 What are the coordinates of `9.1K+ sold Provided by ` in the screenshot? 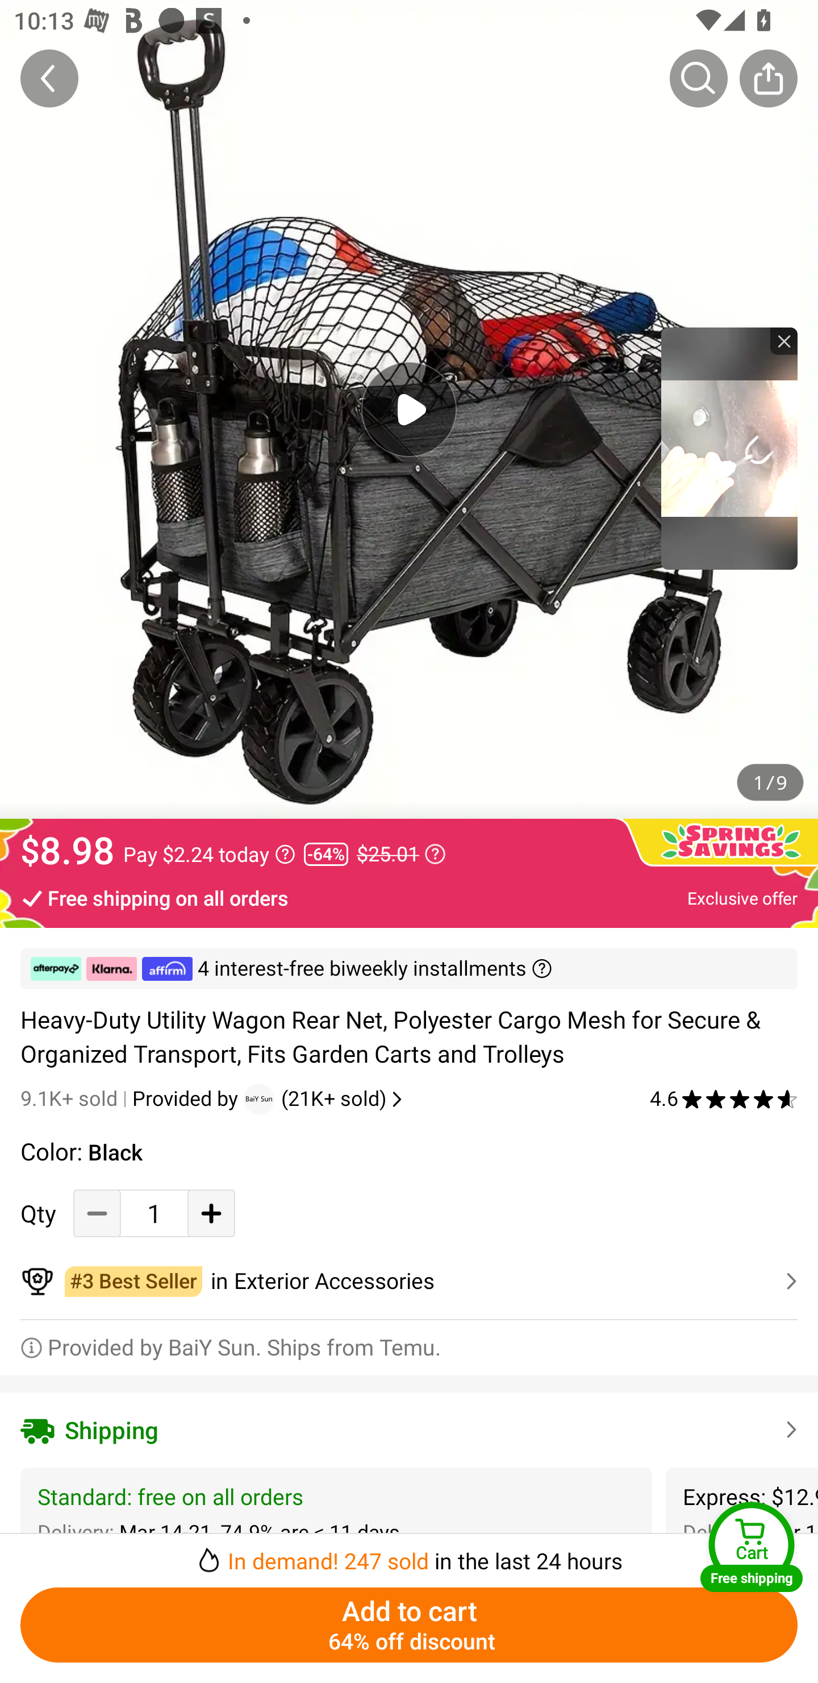 It's located at (132, 1098).